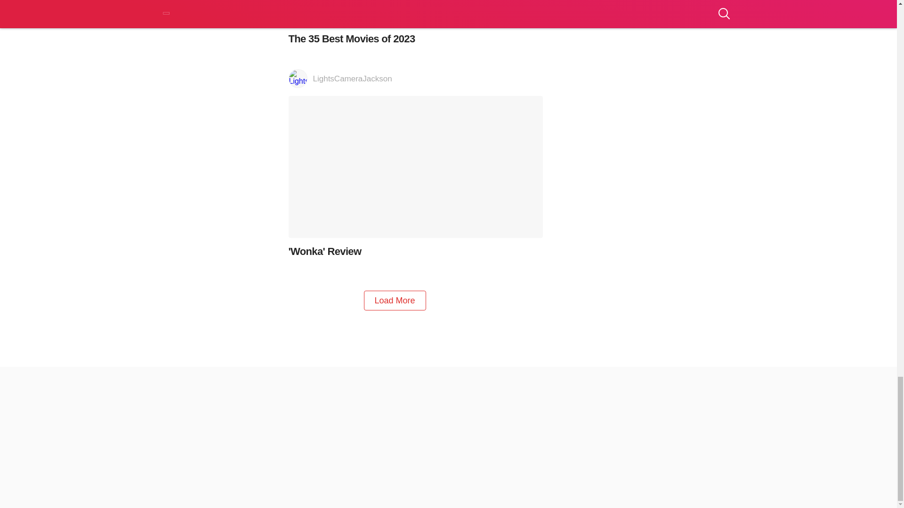  What do you see at coordinates (395, 300) in the screenshot?
I see `Load More` at bounding box center [395, 300].